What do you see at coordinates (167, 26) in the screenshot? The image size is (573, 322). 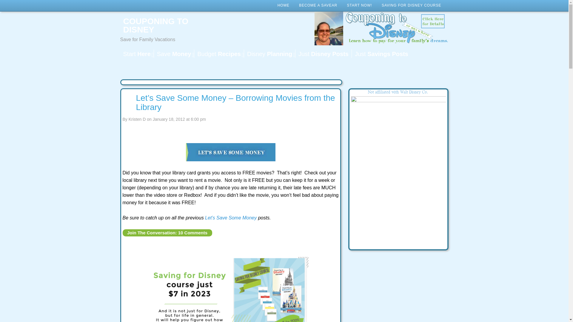 I see `COUPONING TO DISNEY` at bounding box center [167, 26].